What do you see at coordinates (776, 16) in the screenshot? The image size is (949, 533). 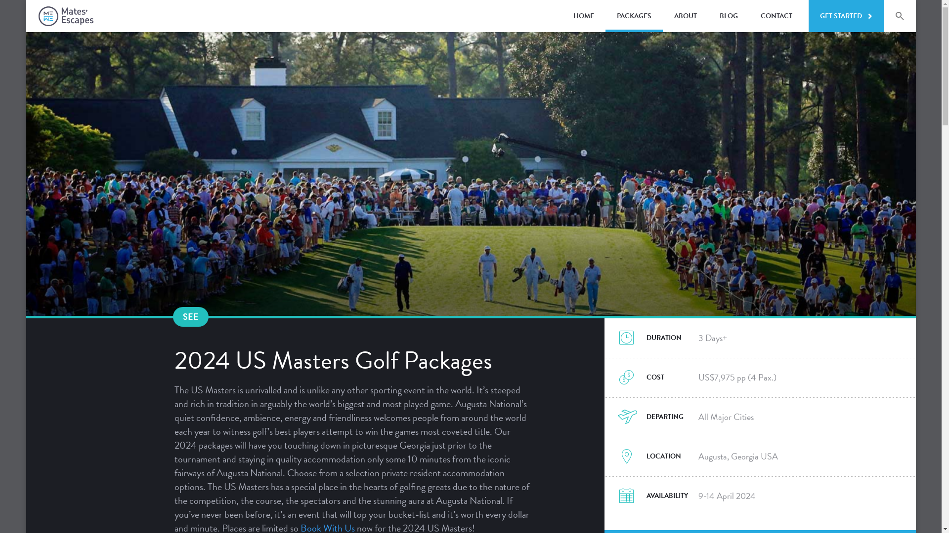 I see `CONTACT` at bounding box center [776, 16].